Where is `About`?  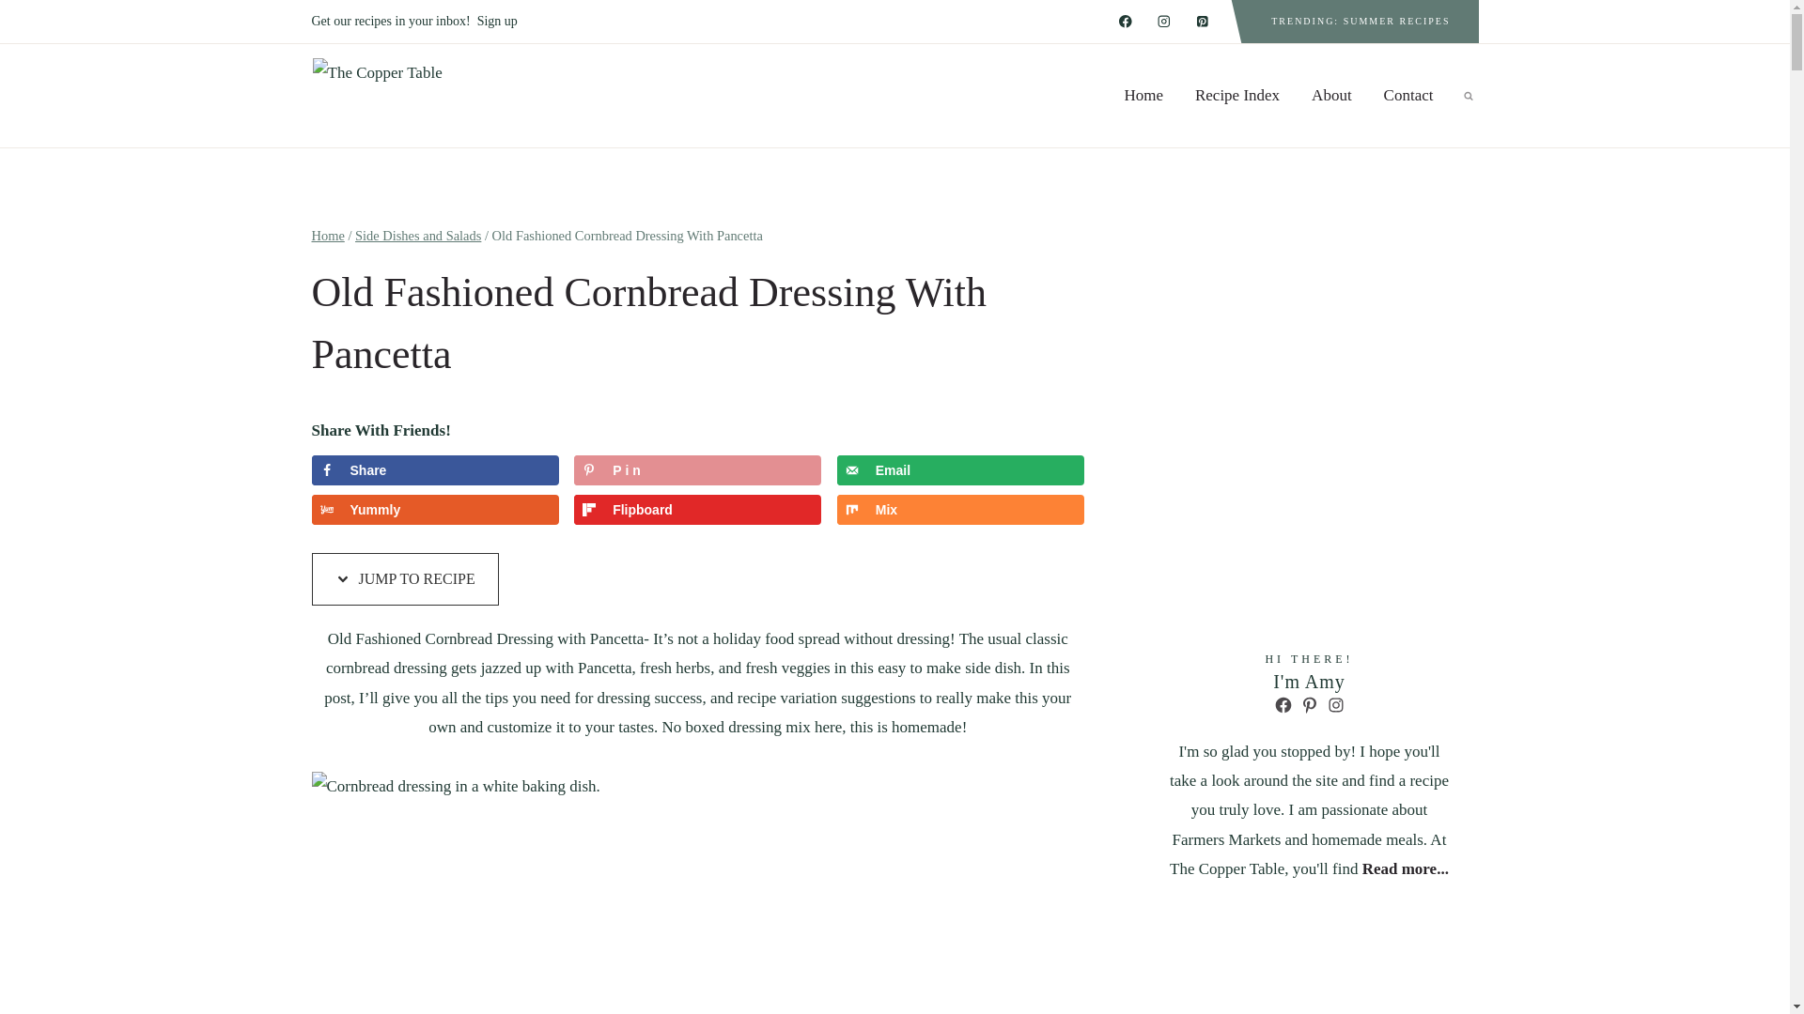
About is located at coordinates (1330, 96).